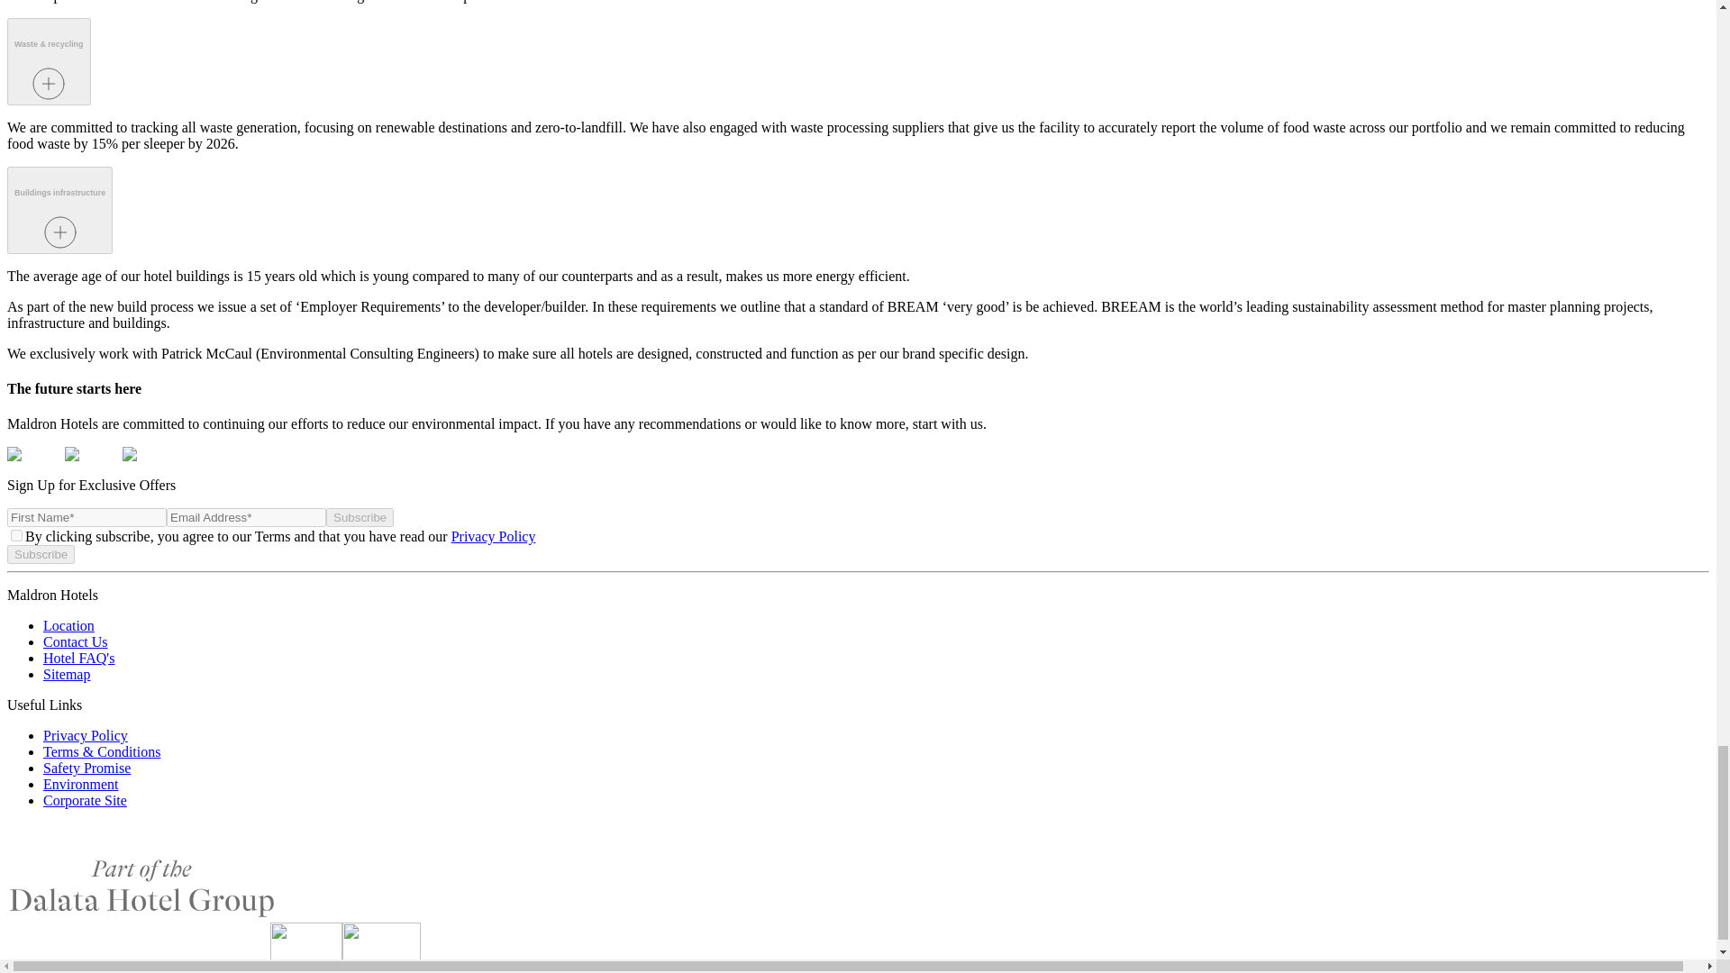  I want to click on YouTube, so click(108, 847).